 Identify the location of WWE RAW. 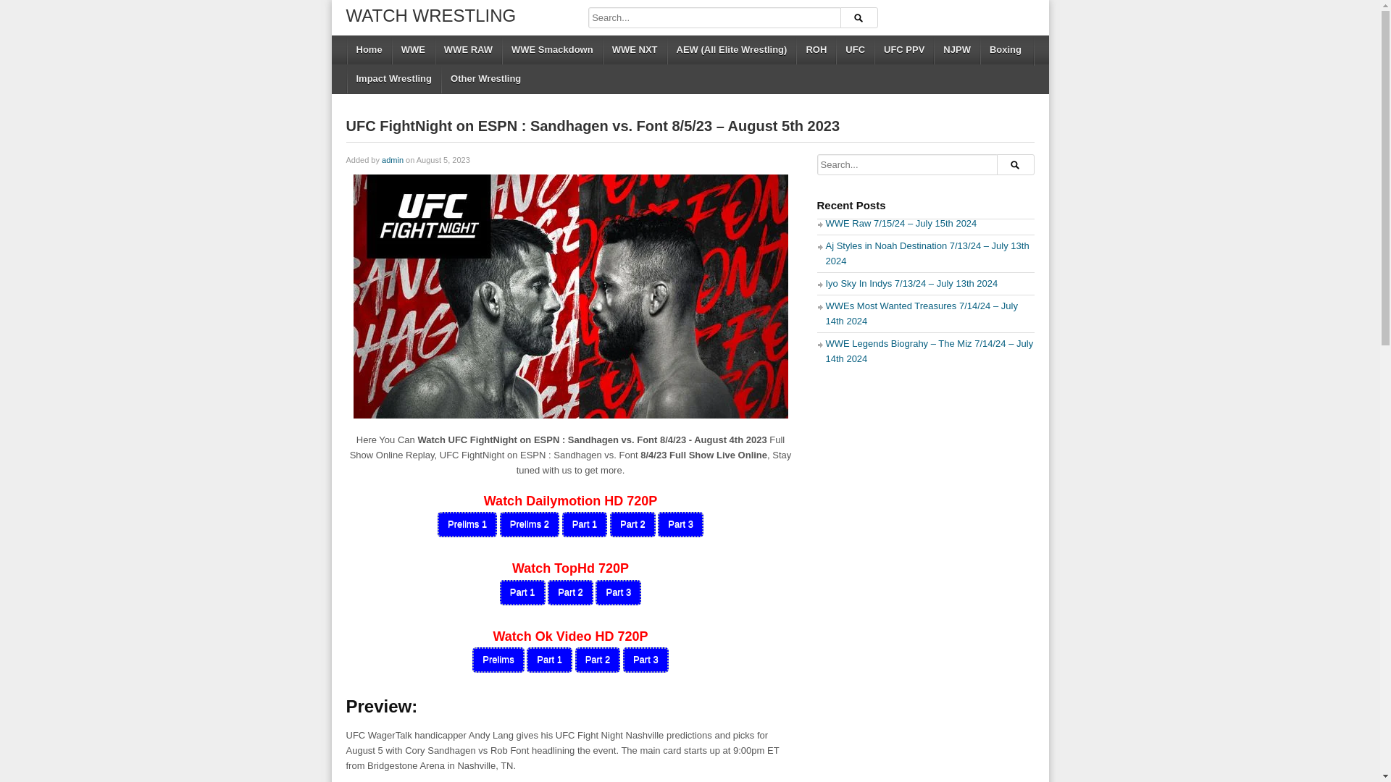
(467, 49).